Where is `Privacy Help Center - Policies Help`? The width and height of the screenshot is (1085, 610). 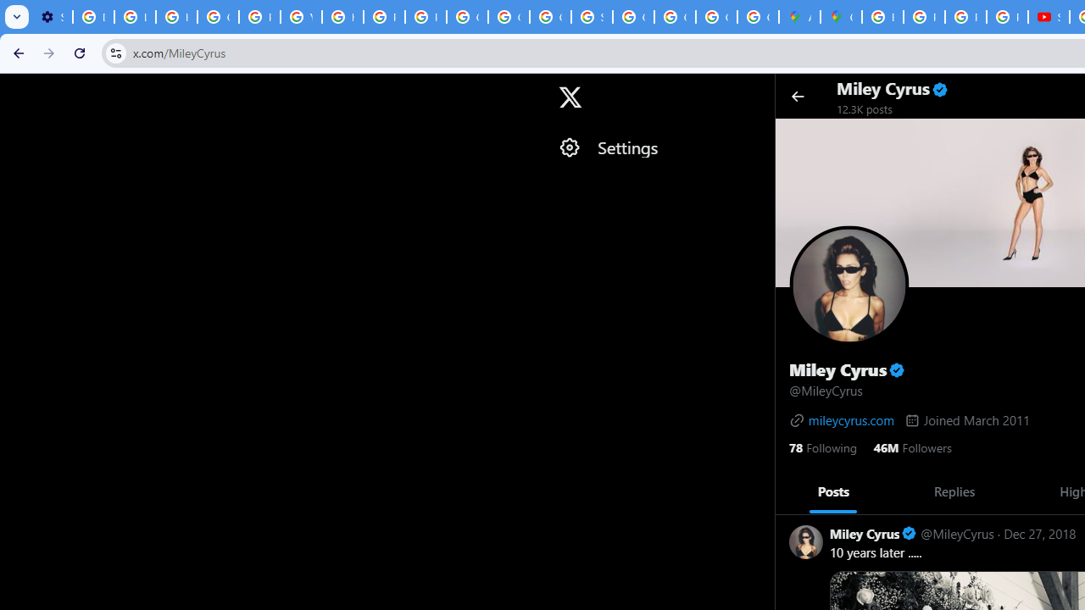 Privacy Help Center - Policies Help is located at coordinates (383, 17).